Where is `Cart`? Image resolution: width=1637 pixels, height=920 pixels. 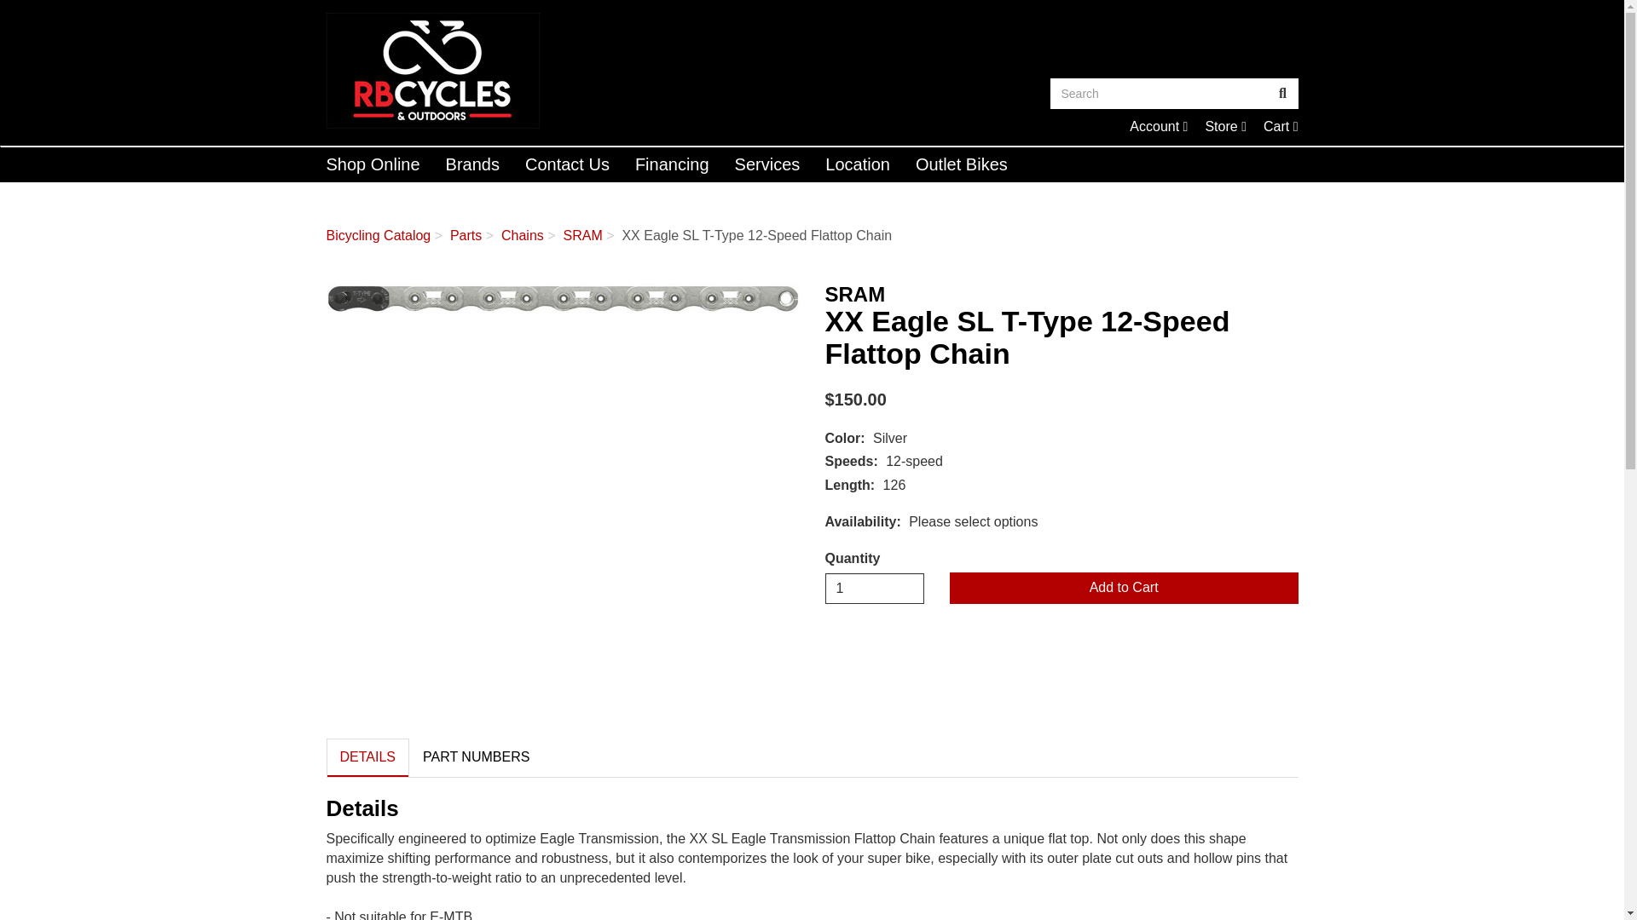
Cart is located at coordinates (1225, 126).